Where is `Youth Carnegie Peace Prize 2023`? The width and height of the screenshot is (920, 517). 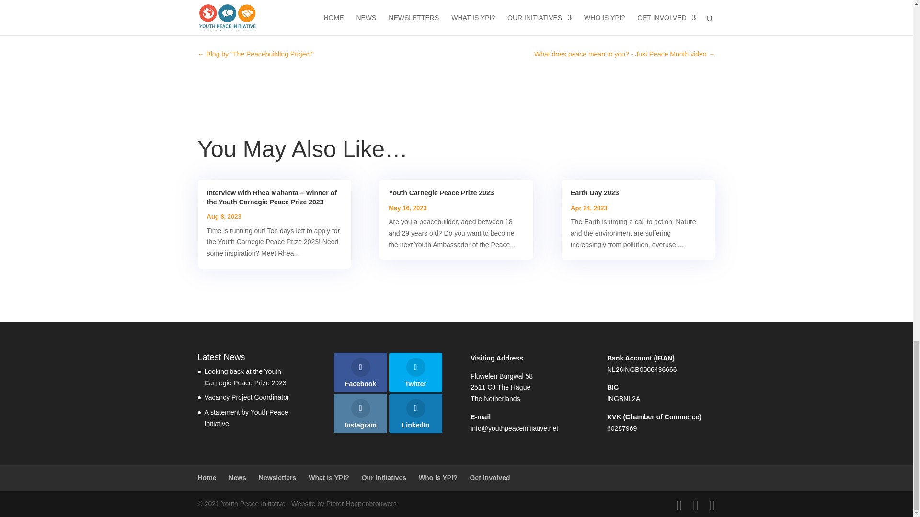
Youth Carnegie Peace Prize 2023 is located at coordinates (441, 193).